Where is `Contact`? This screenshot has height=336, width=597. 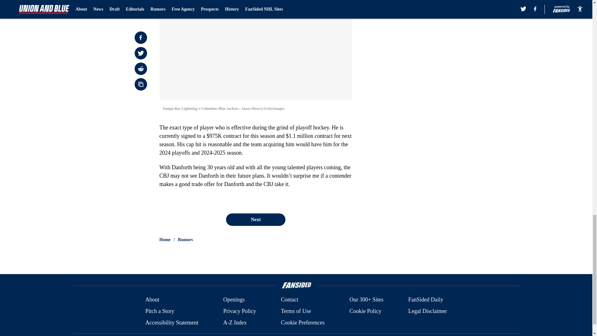
Contact is located at coordinates (289, 300).